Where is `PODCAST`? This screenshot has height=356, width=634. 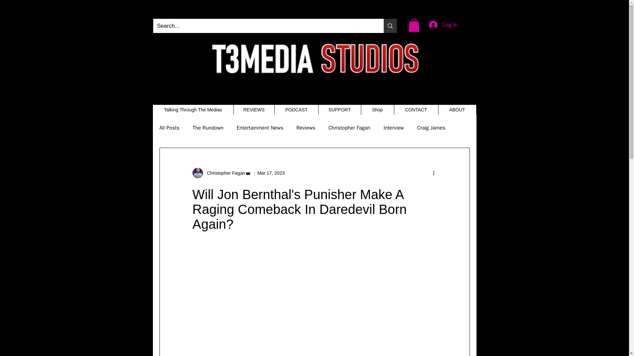
PODCAST is located at coordinates (296, 109).